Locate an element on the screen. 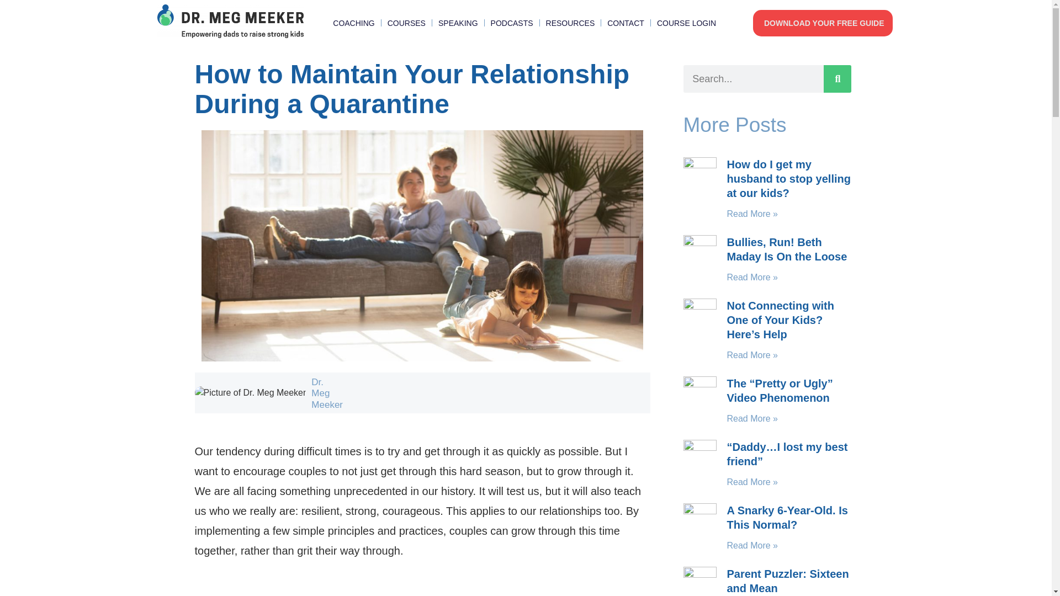 This screenshot has height=596, width=1060. COURSE LOGIN is located at coordinates (687, 23).